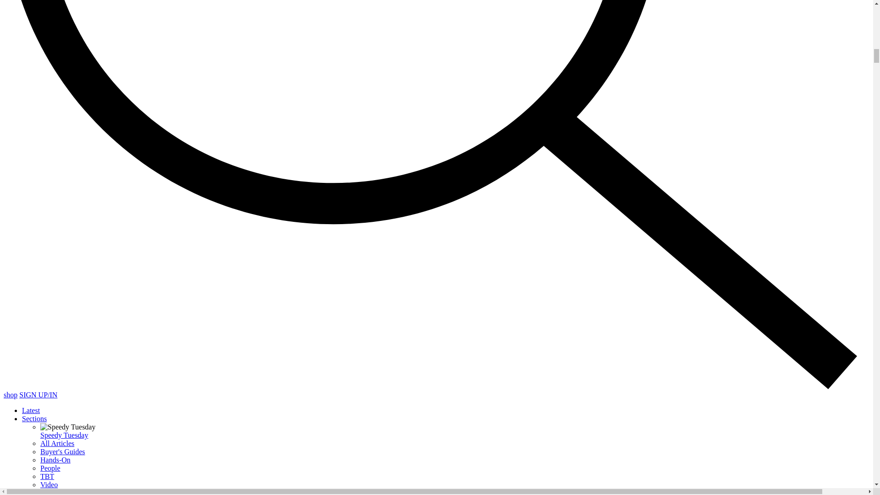  Describe the element at coordinates (50, 468) in the screenshot. I see `People` at that location.